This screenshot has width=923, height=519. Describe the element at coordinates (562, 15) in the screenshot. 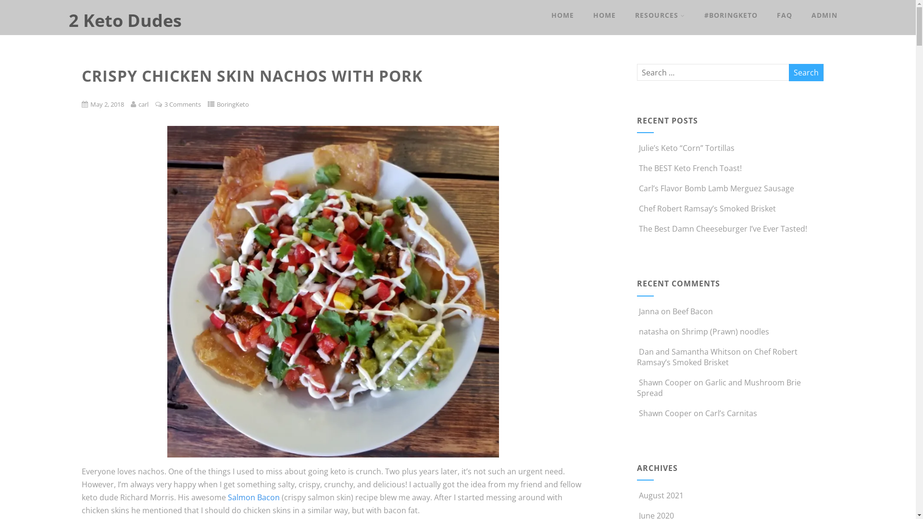

I see `HOME` at that location.